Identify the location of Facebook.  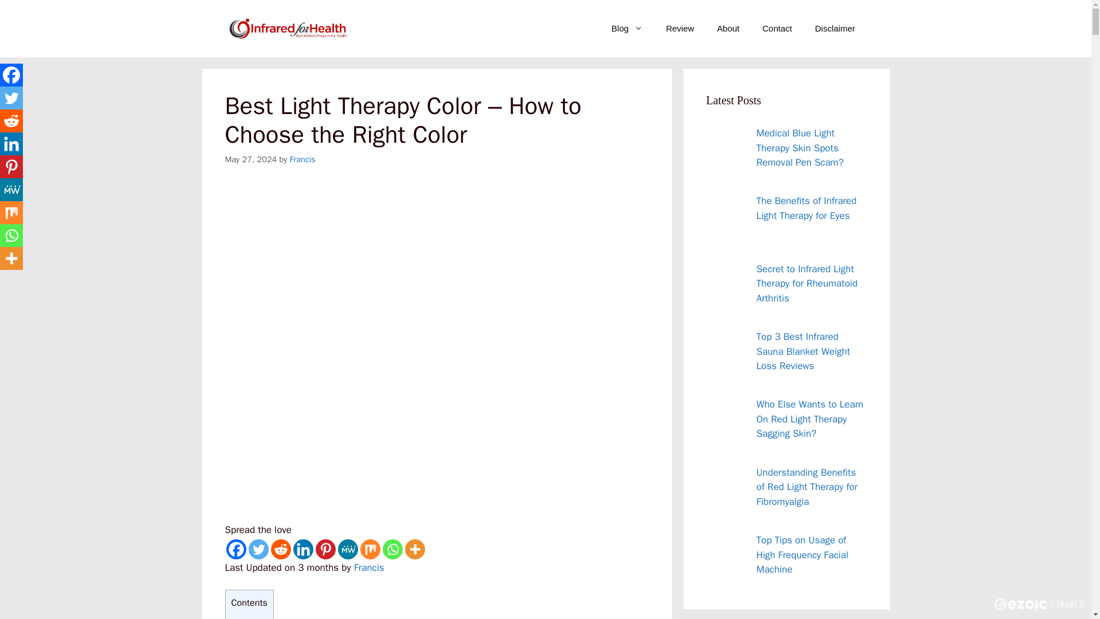
(235, 549).